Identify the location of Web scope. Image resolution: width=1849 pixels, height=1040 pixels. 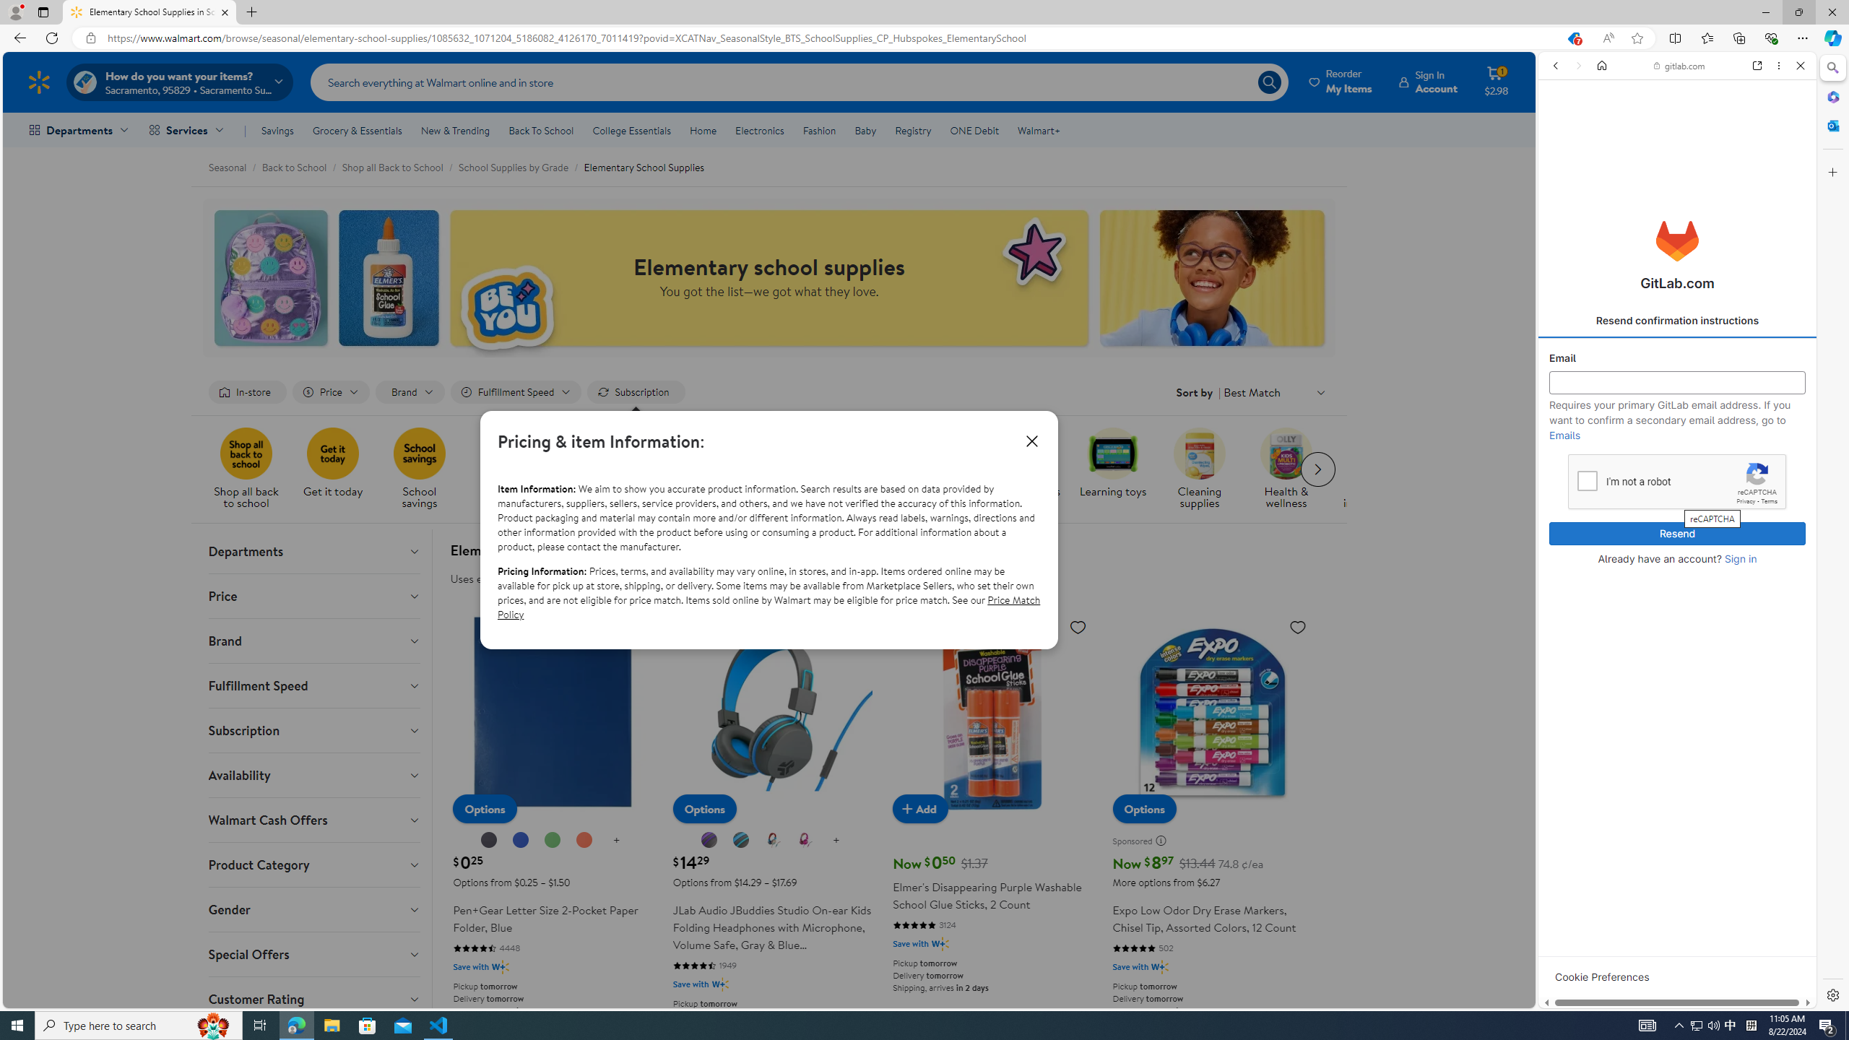
(1562, 130).